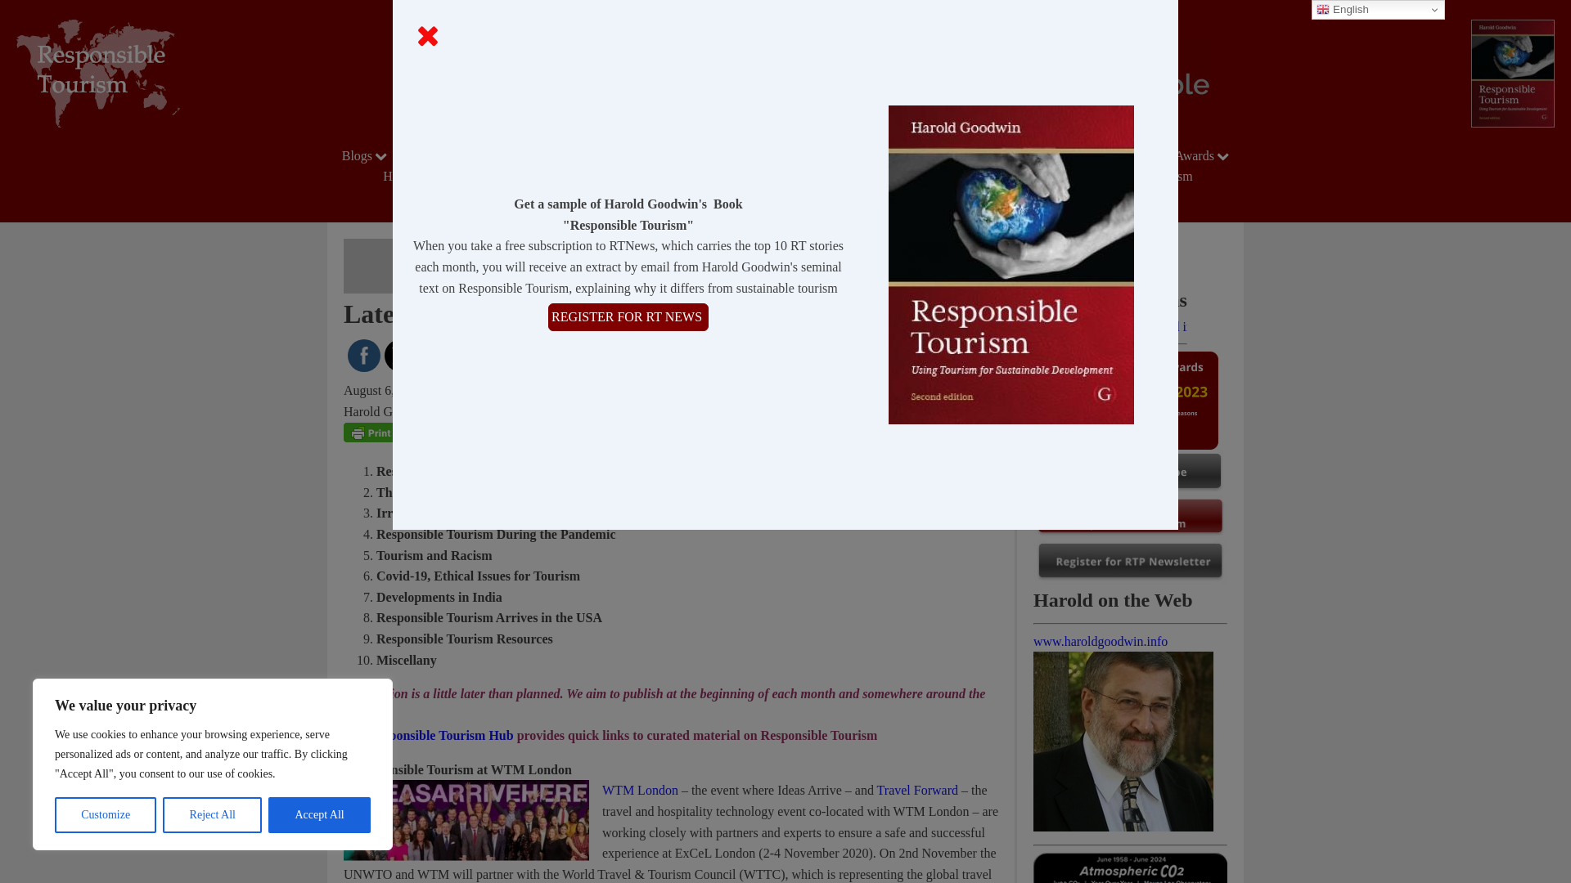  Describe the element at coordinates (401, 356) in the screenshot. I see `Twitter` at that location.